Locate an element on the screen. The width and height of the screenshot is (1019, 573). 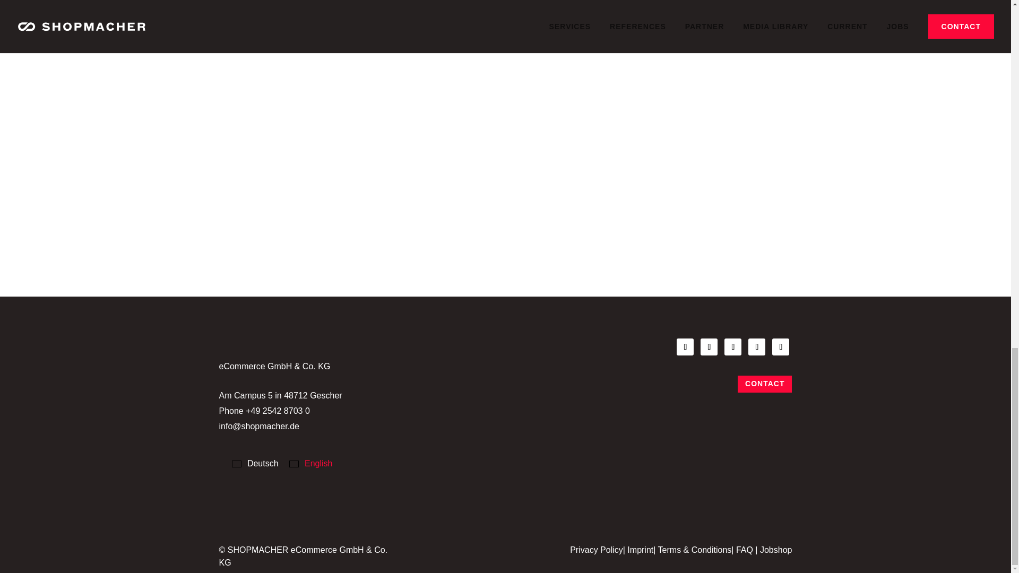
English is located at coordinates (311, 463).